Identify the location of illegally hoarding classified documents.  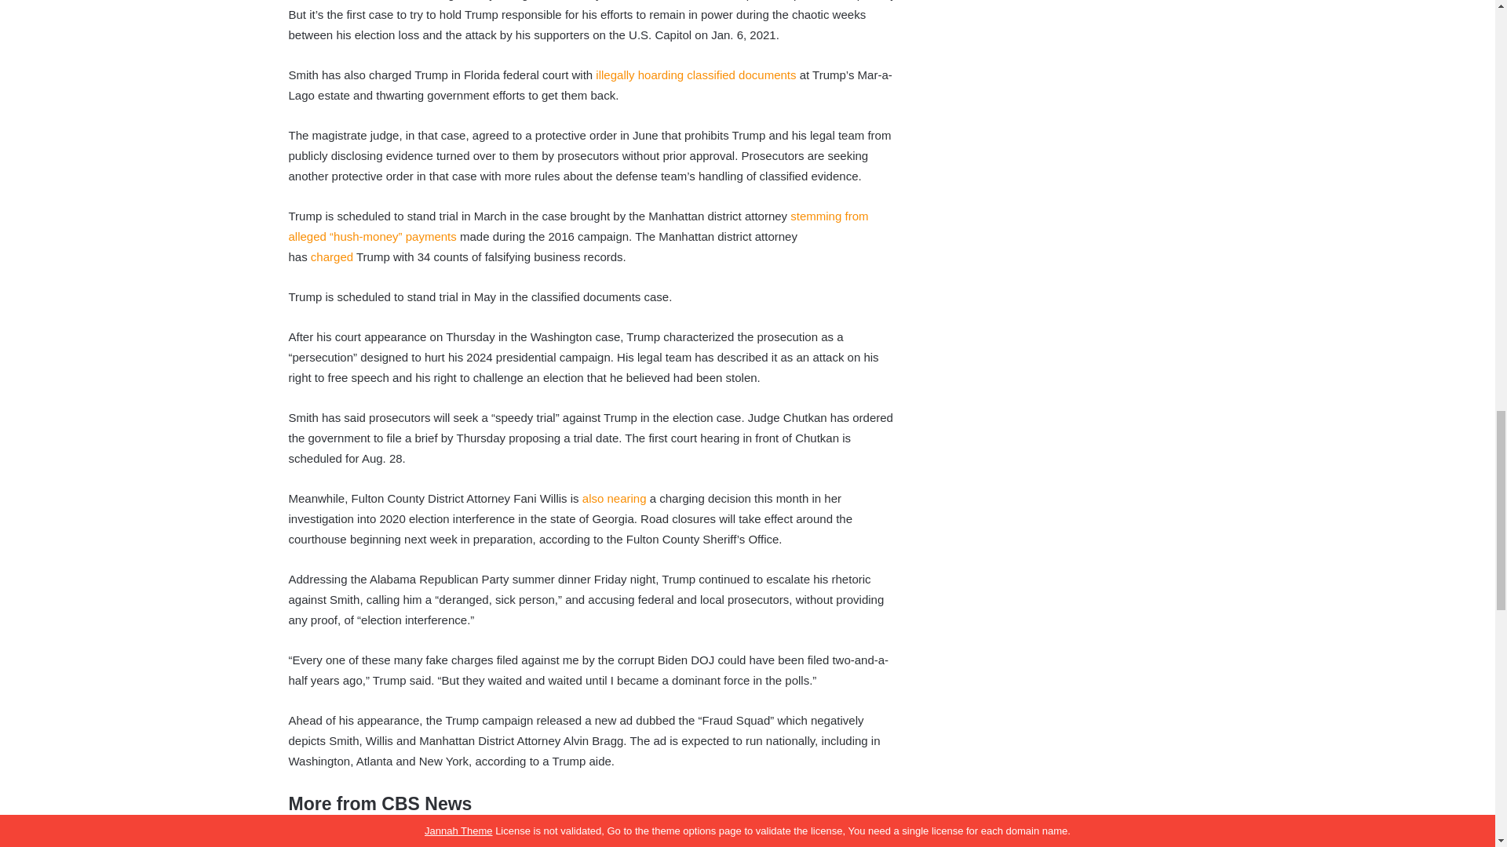
(695, 75).